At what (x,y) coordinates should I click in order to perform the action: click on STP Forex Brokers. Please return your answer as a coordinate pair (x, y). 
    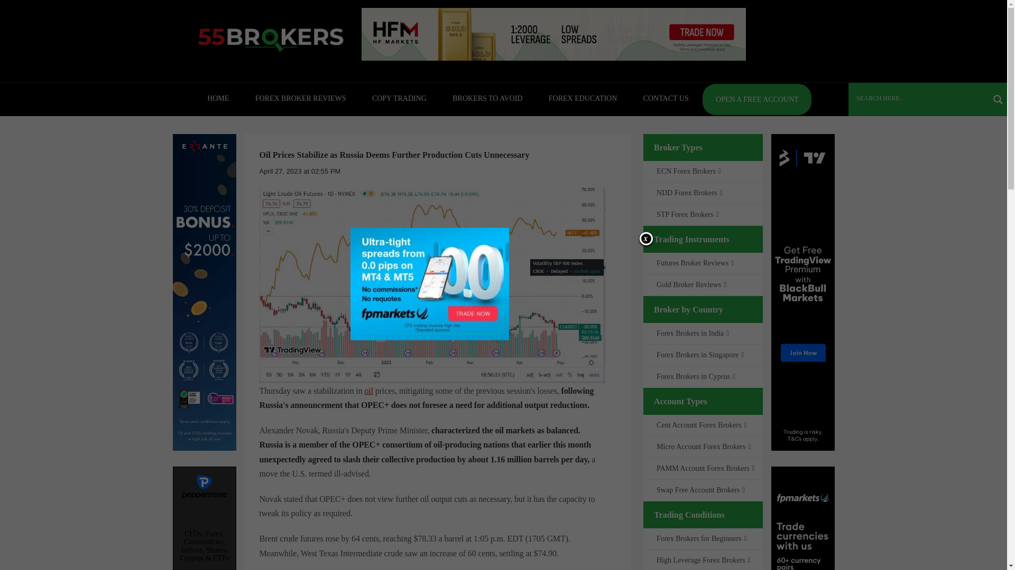
    Looking at the image, I should click on (686, 214).